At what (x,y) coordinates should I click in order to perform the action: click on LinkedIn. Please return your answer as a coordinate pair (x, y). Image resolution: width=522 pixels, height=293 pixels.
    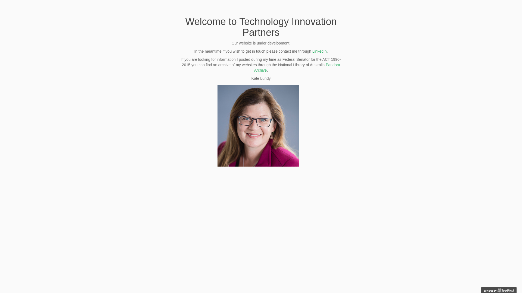
    Looking at the image, I should click on (320, 51).